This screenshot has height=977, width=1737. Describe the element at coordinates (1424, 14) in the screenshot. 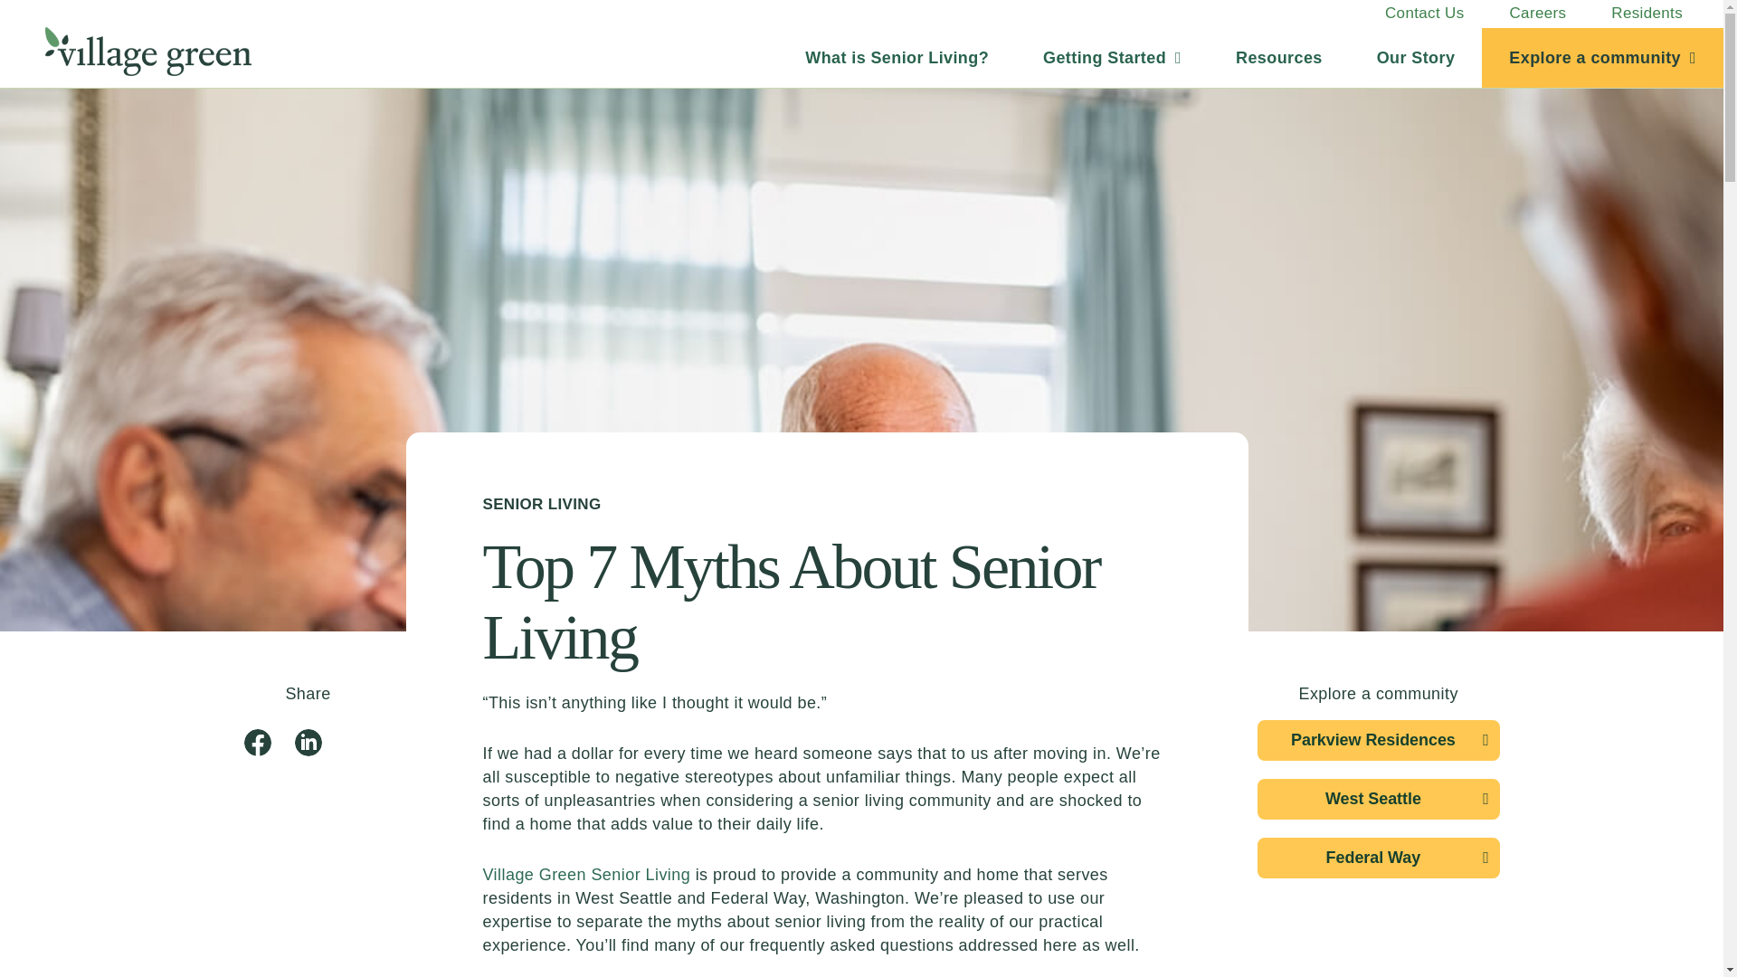

I see `Contact Village Green Senior Living` at that location.